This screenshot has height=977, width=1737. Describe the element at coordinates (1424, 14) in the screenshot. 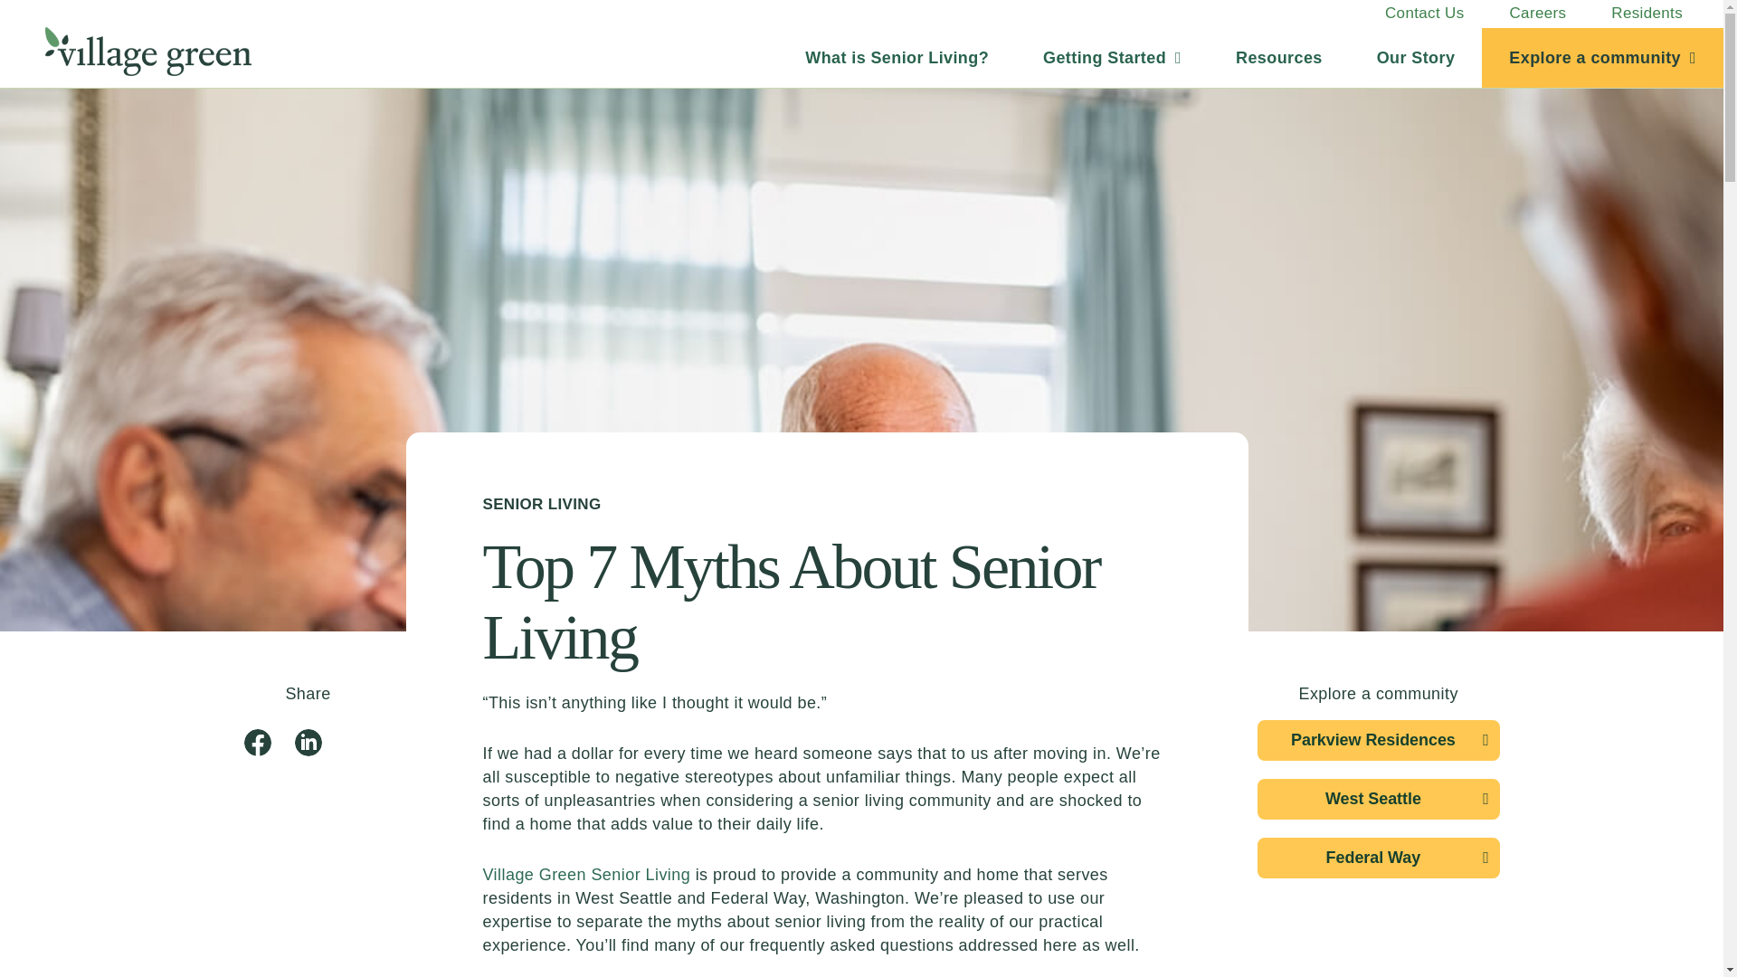

I see `Contact Village Green Senior Living` at that location.